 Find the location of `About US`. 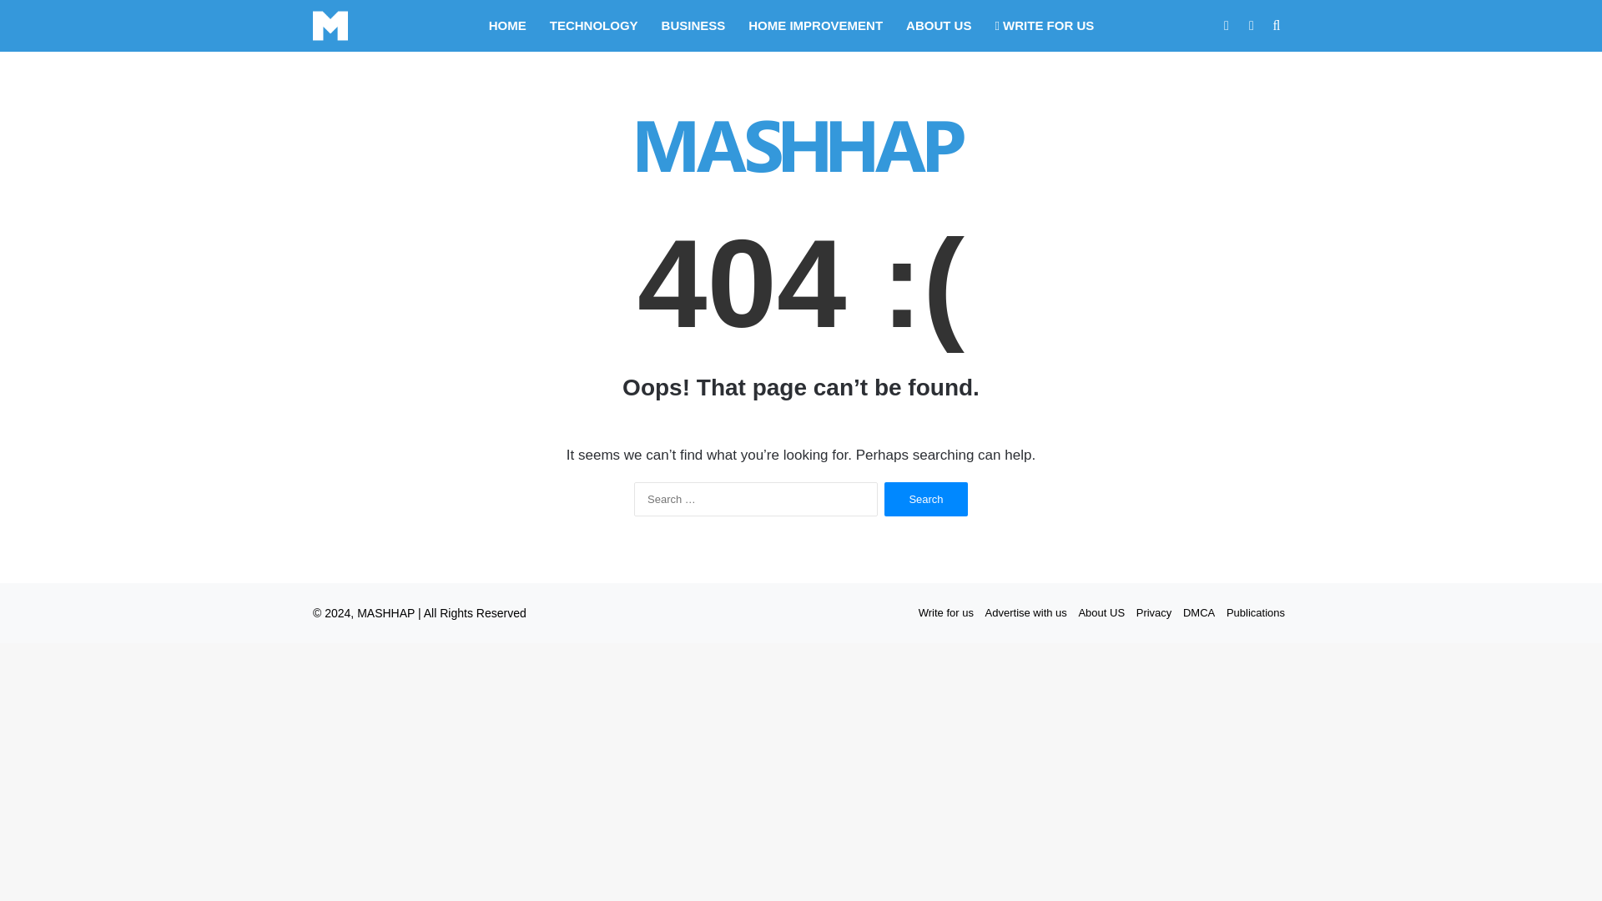

About US is located at coordinates (1101, 612).